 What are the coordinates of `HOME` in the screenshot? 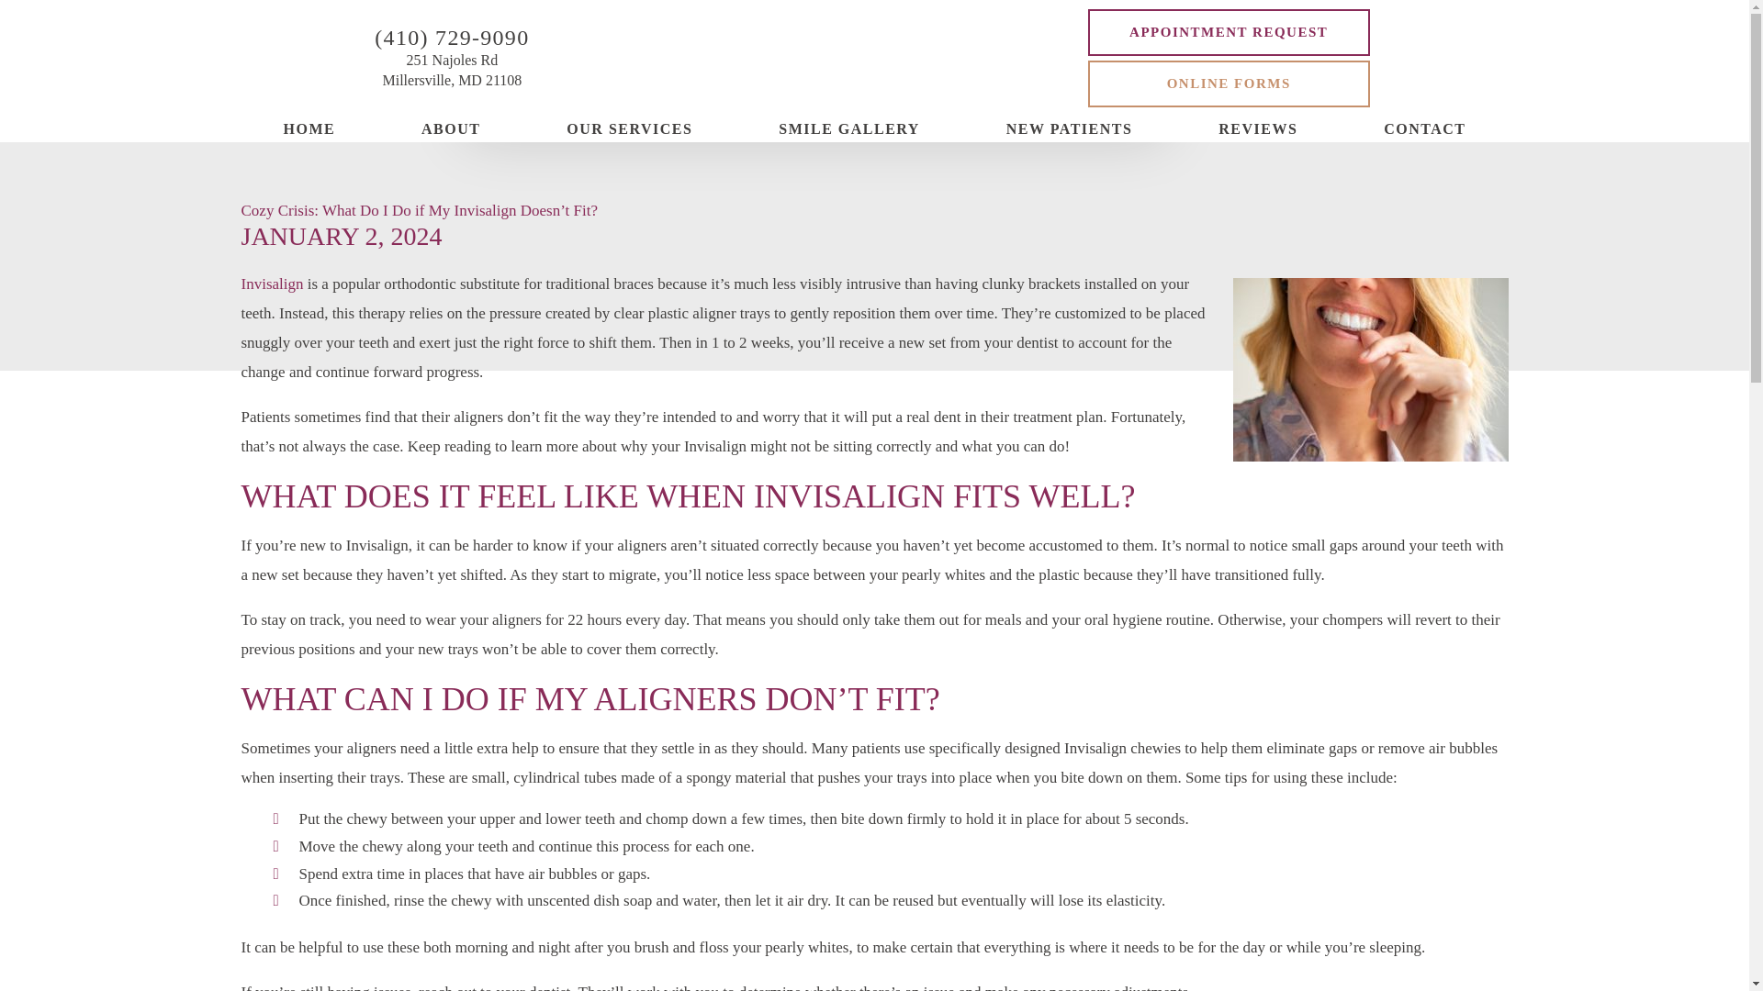 It's located at (309, 129).